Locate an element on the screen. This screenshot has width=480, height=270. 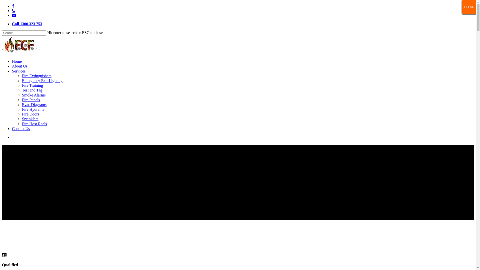
Test and Tag is located at coordinates (32, 90).